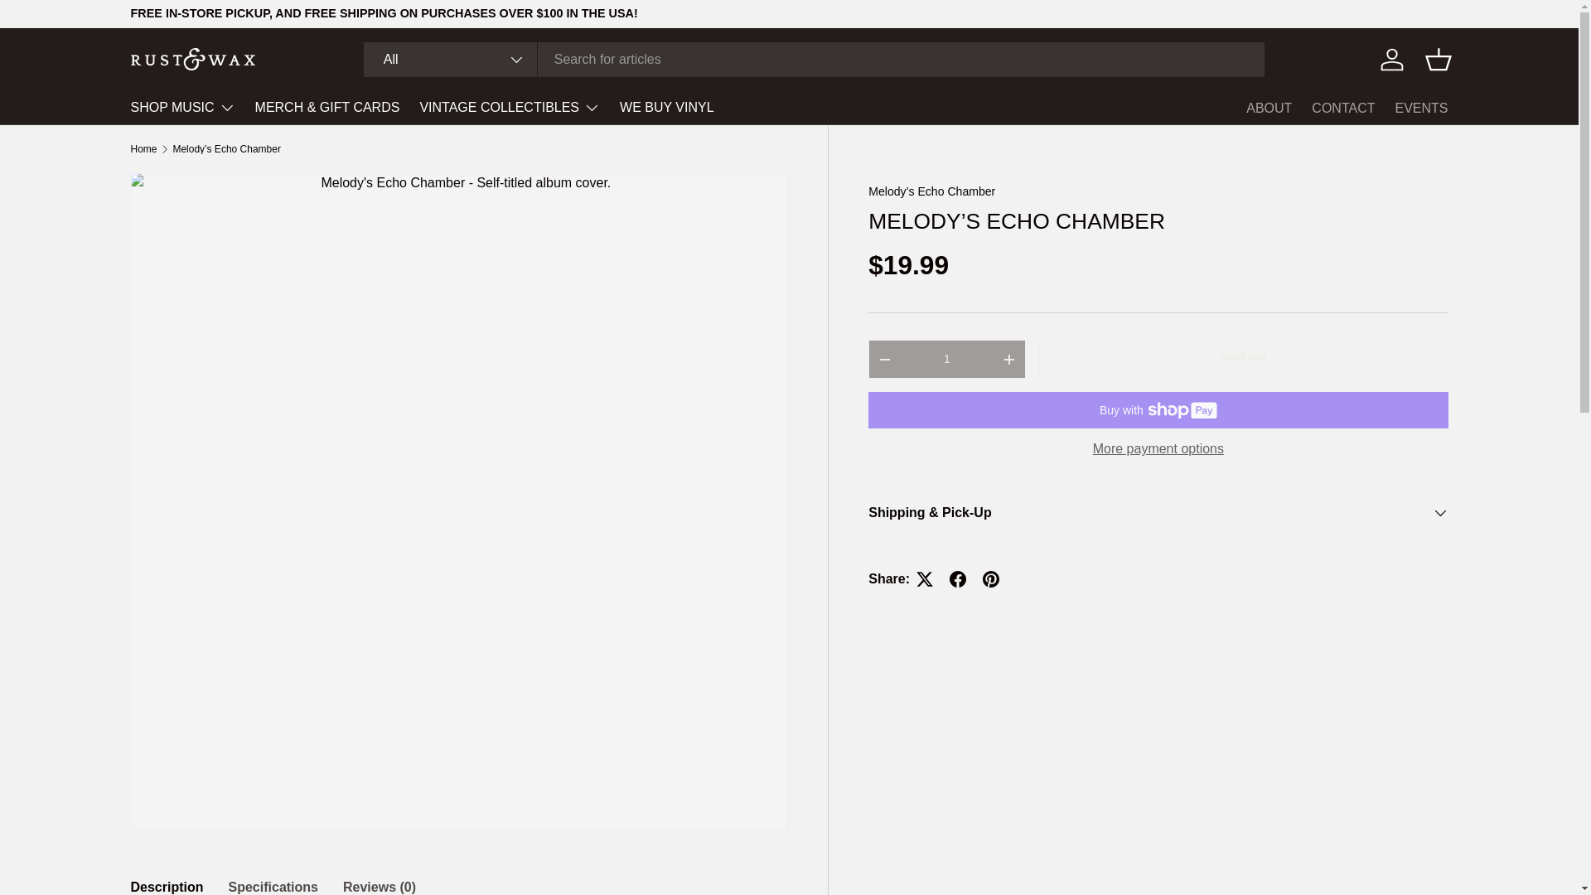 Image resolution: width=1591 pixels, height=895 pixels. I want to click on Share on Facebook, so click(958, 579).